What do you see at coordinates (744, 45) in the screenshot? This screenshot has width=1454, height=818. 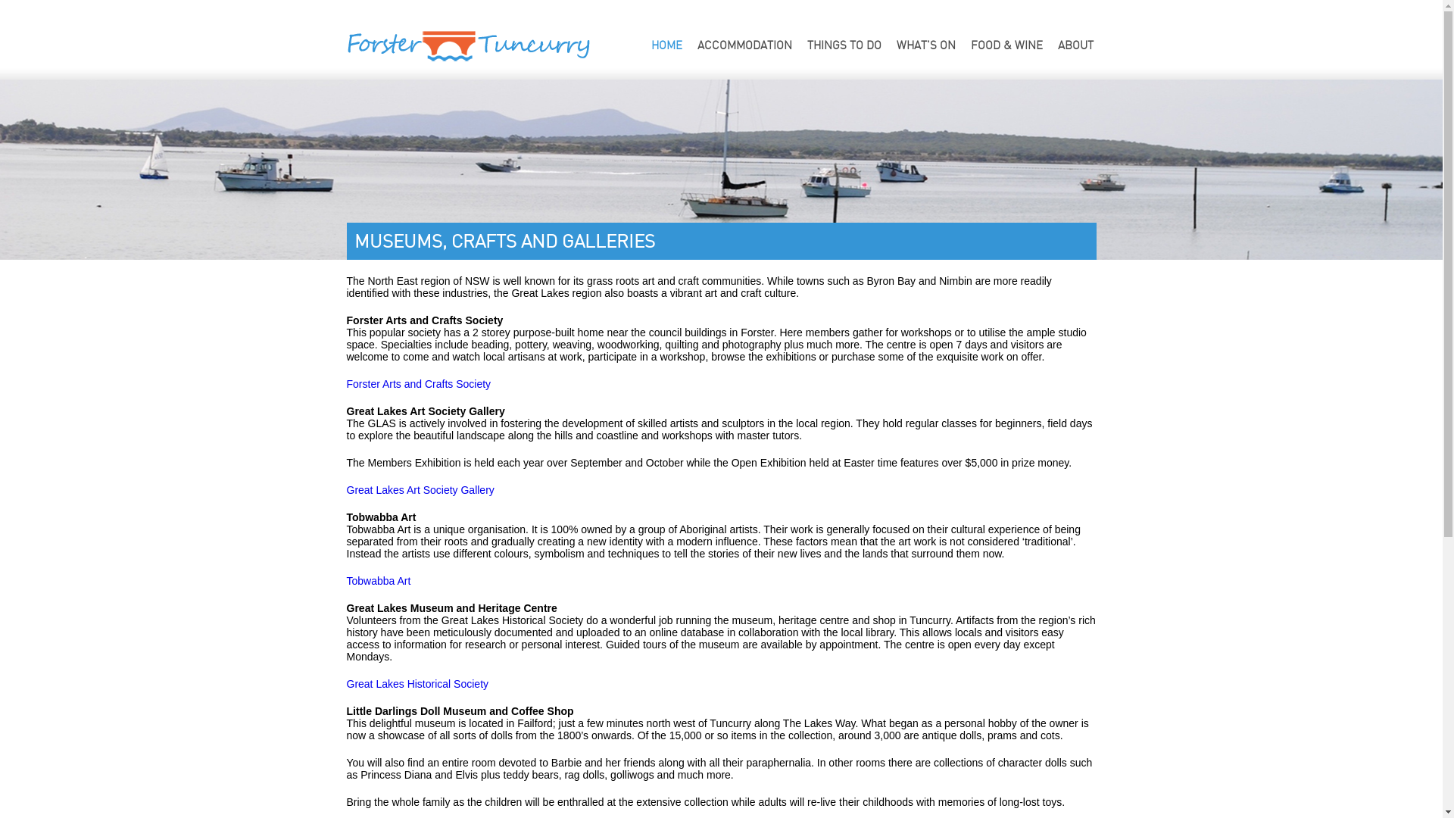 I see `ACCOMMODATION` at bounding box center [744, 45].